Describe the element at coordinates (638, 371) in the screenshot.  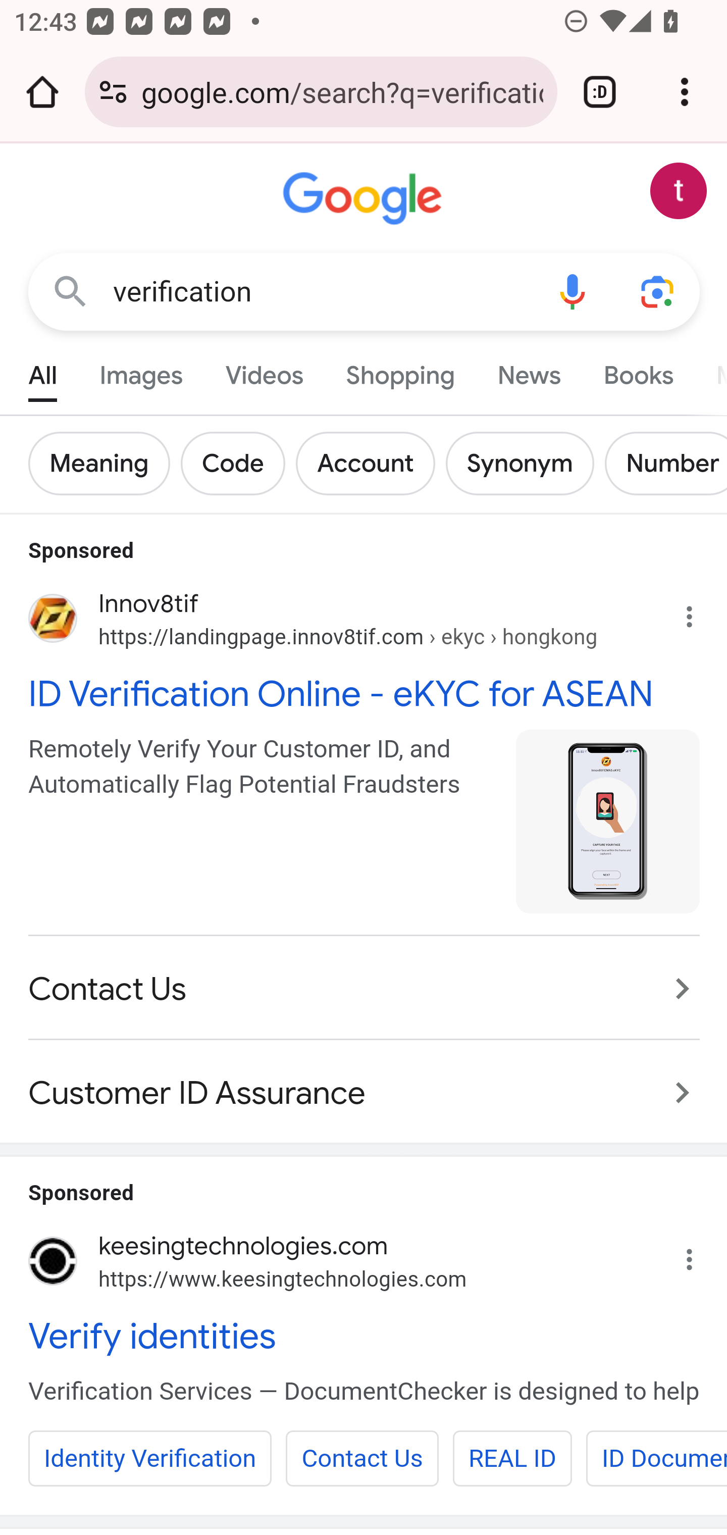
I see `Books` at that location.